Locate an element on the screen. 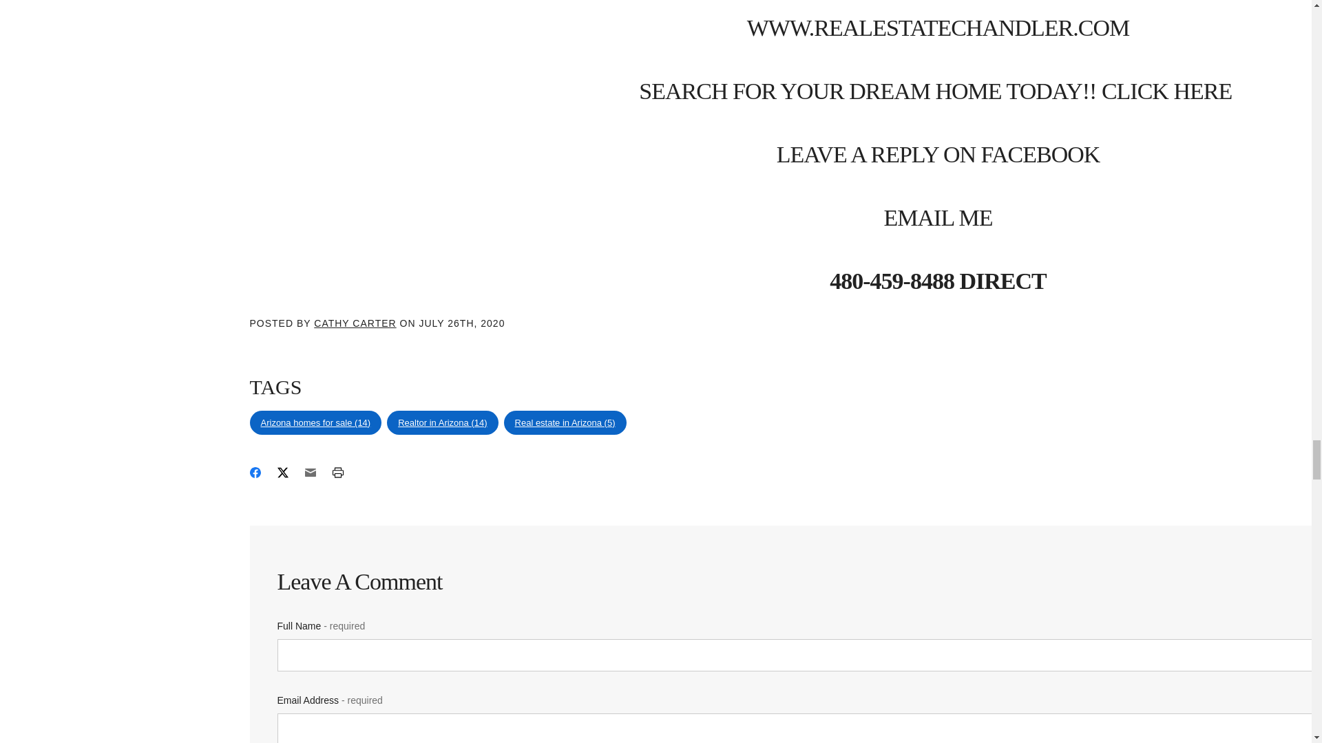 This screenshot has width=1322, height=743. Real estate in Arizona is located at coordinates (565, 422).